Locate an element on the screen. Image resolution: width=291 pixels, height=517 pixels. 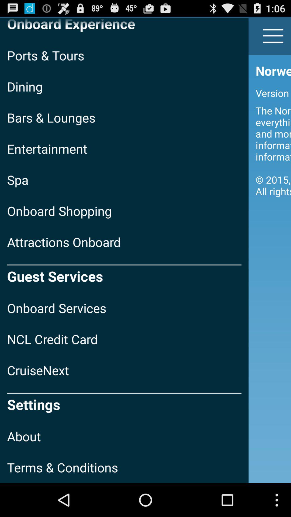
choose the icon next to onboard experience is located at coordinates (273, 36).